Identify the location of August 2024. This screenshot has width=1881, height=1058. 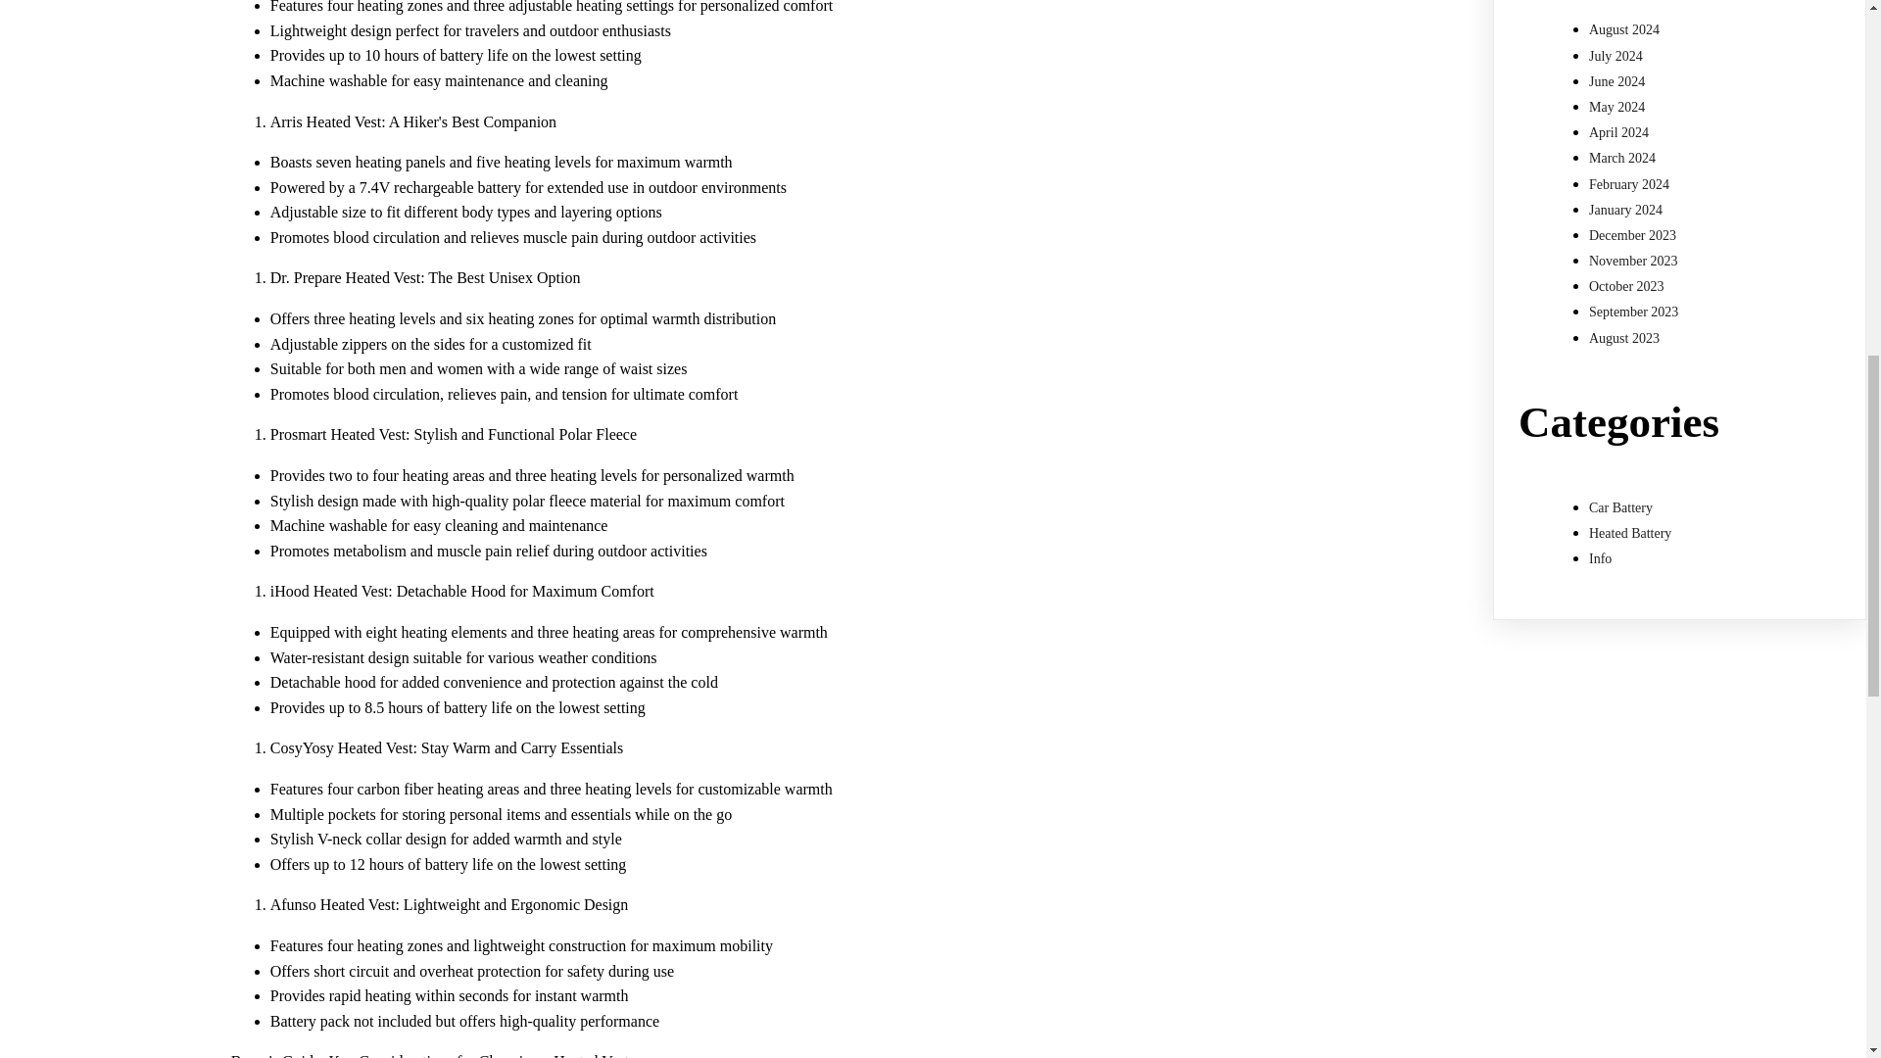
(1624, 29).